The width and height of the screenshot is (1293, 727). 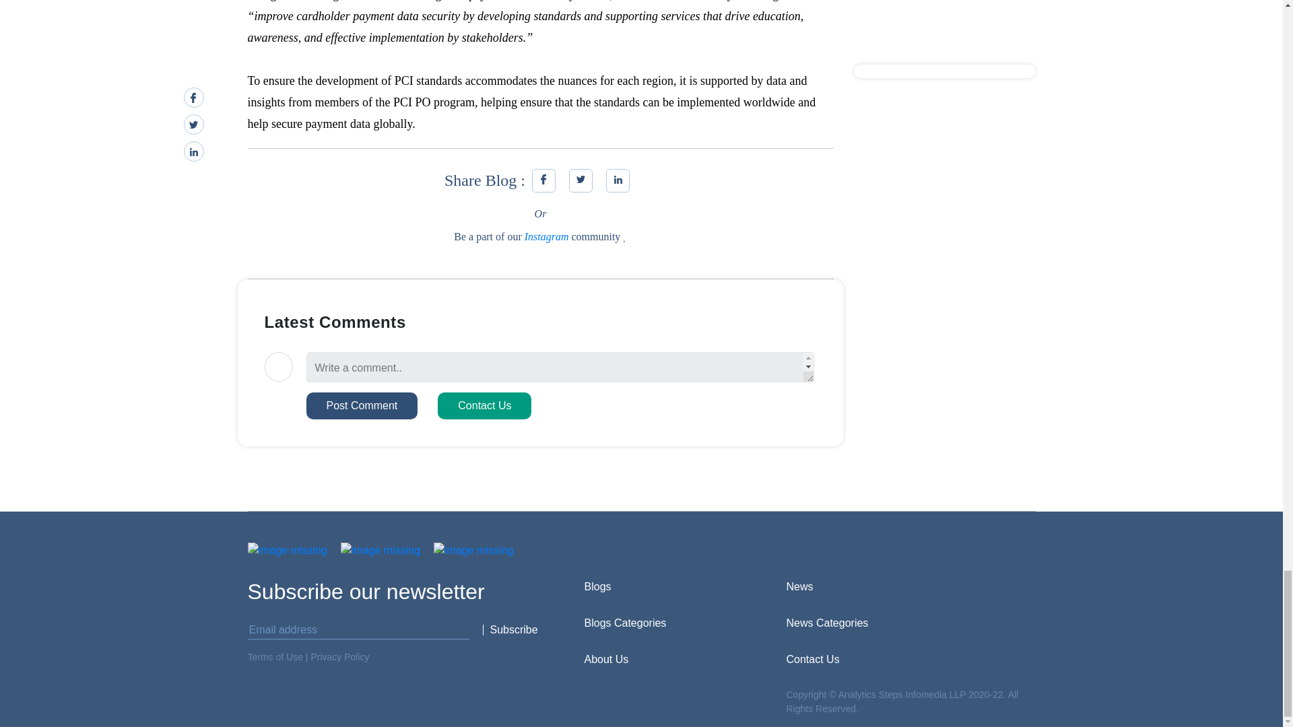 I want to click on Instagram, so click(x=547, y=236).